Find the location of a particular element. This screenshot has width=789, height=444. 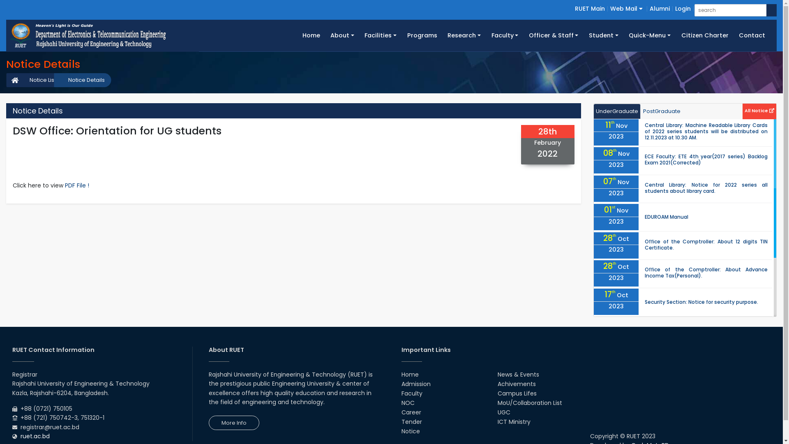

News & Events is located at coordinates (519, 375).